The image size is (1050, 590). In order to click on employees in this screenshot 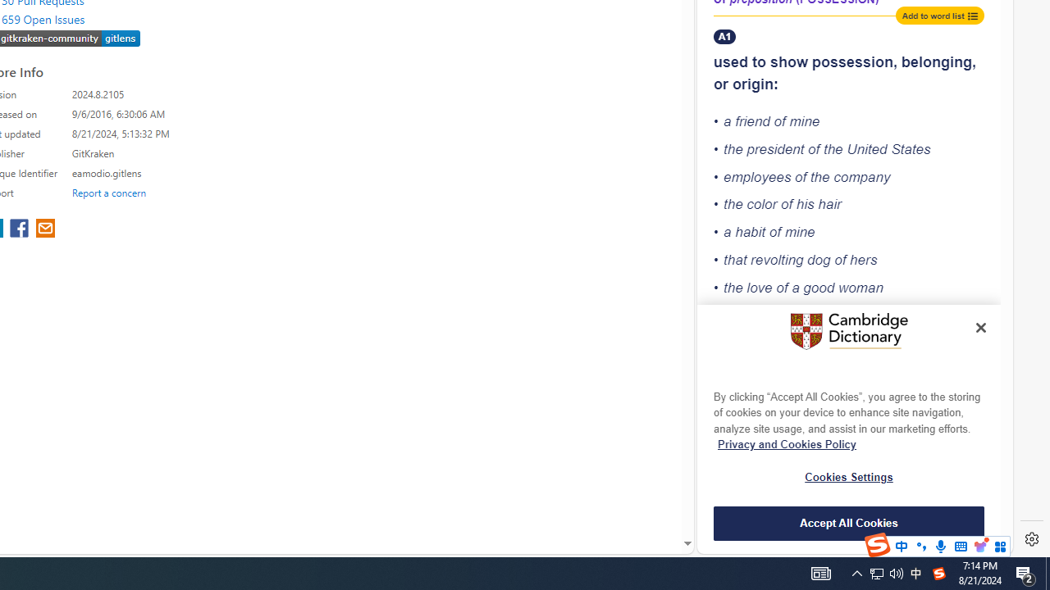, I will do `click(757, 177)`.